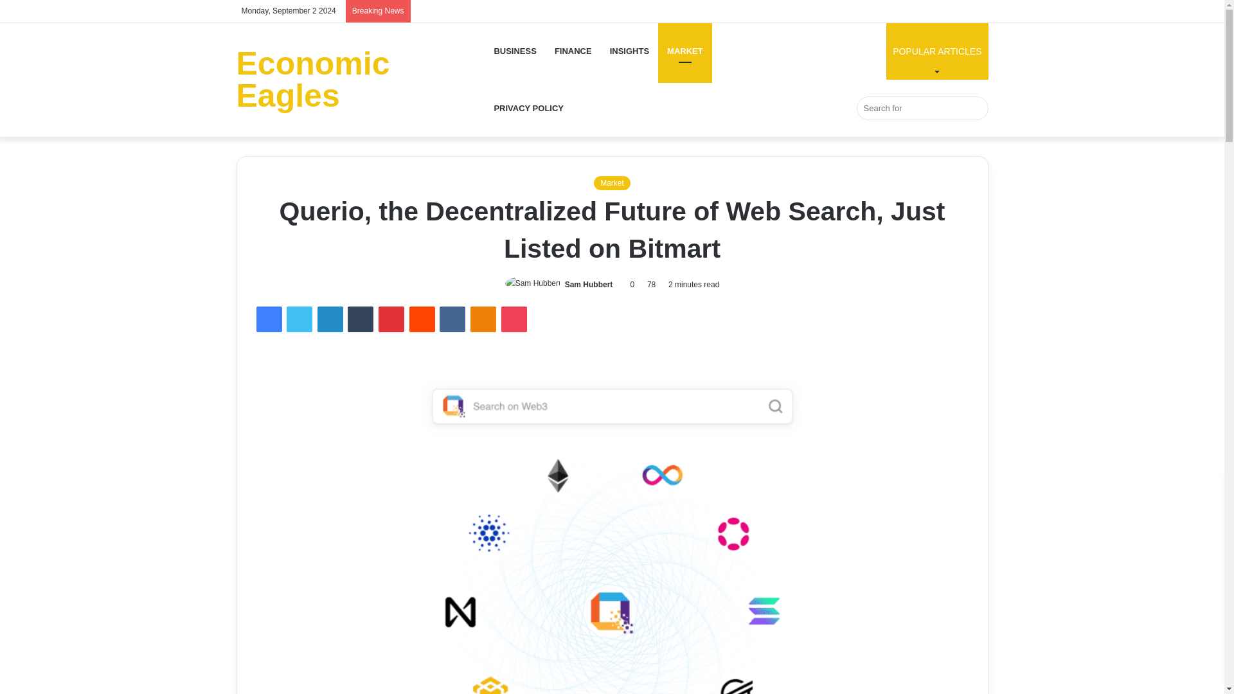 The width and height of the screenshot is (1234, 694). What do you see at coordinates (299, 319) in the screenshot?
I see `Twitter` at bounding box center [299, 319].